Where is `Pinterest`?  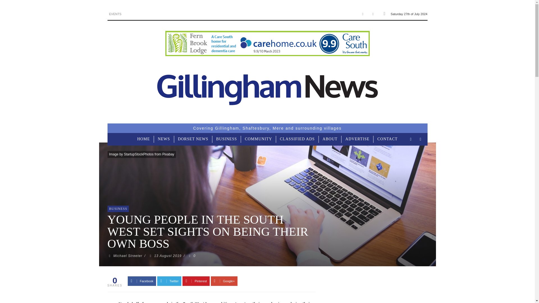 Pinterest is located at coordinates (196, 281).